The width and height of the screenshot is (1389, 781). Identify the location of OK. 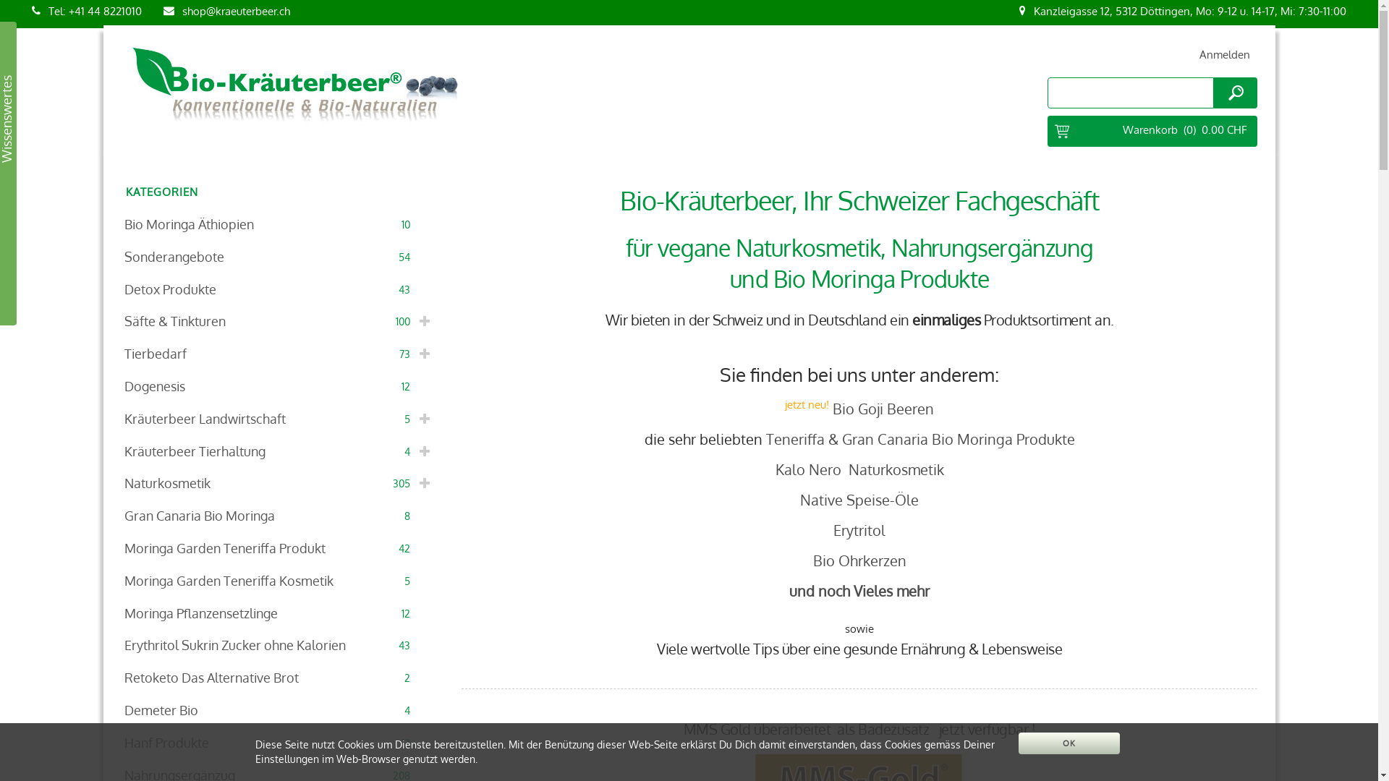
(1069, 743).